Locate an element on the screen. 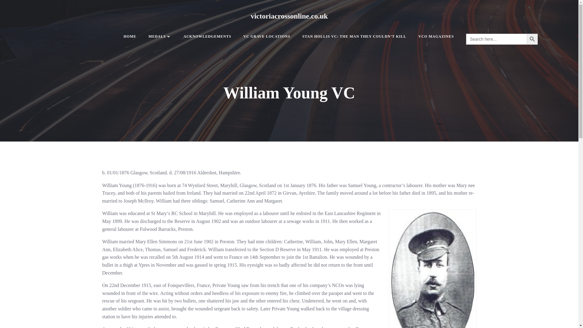 The image size is (583, 328). VCO MAGAZINES is located at coordinates (436, 36).